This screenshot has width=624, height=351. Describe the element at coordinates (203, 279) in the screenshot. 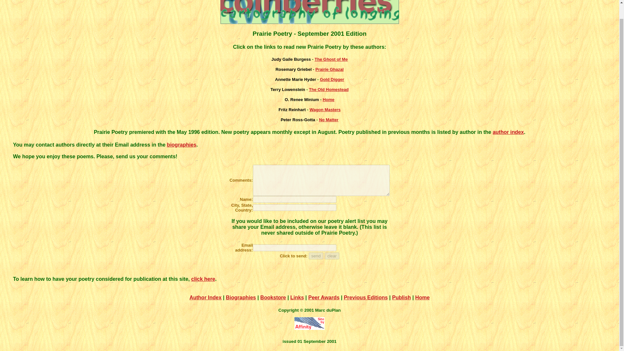

I see `click here` at that location.